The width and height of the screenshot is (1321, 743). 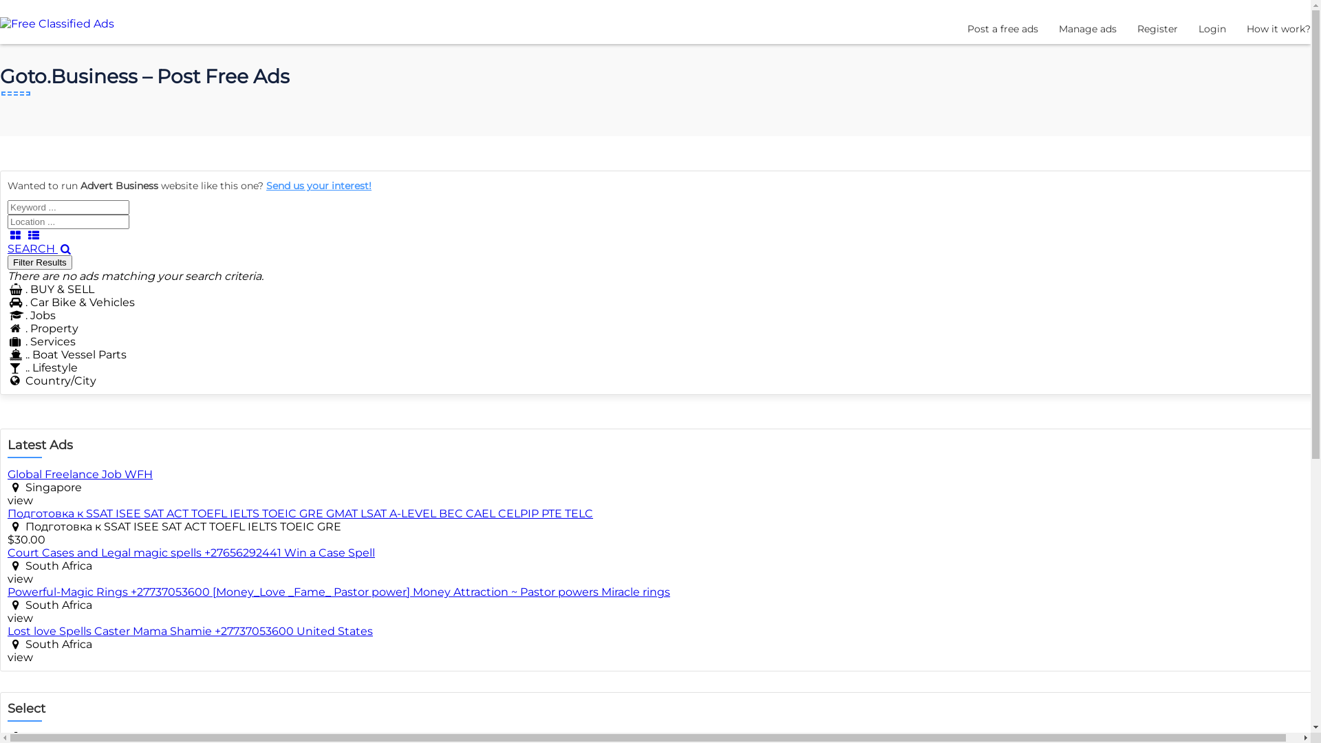 I want to click on Post a free ads, so click(x=1003, y=29).